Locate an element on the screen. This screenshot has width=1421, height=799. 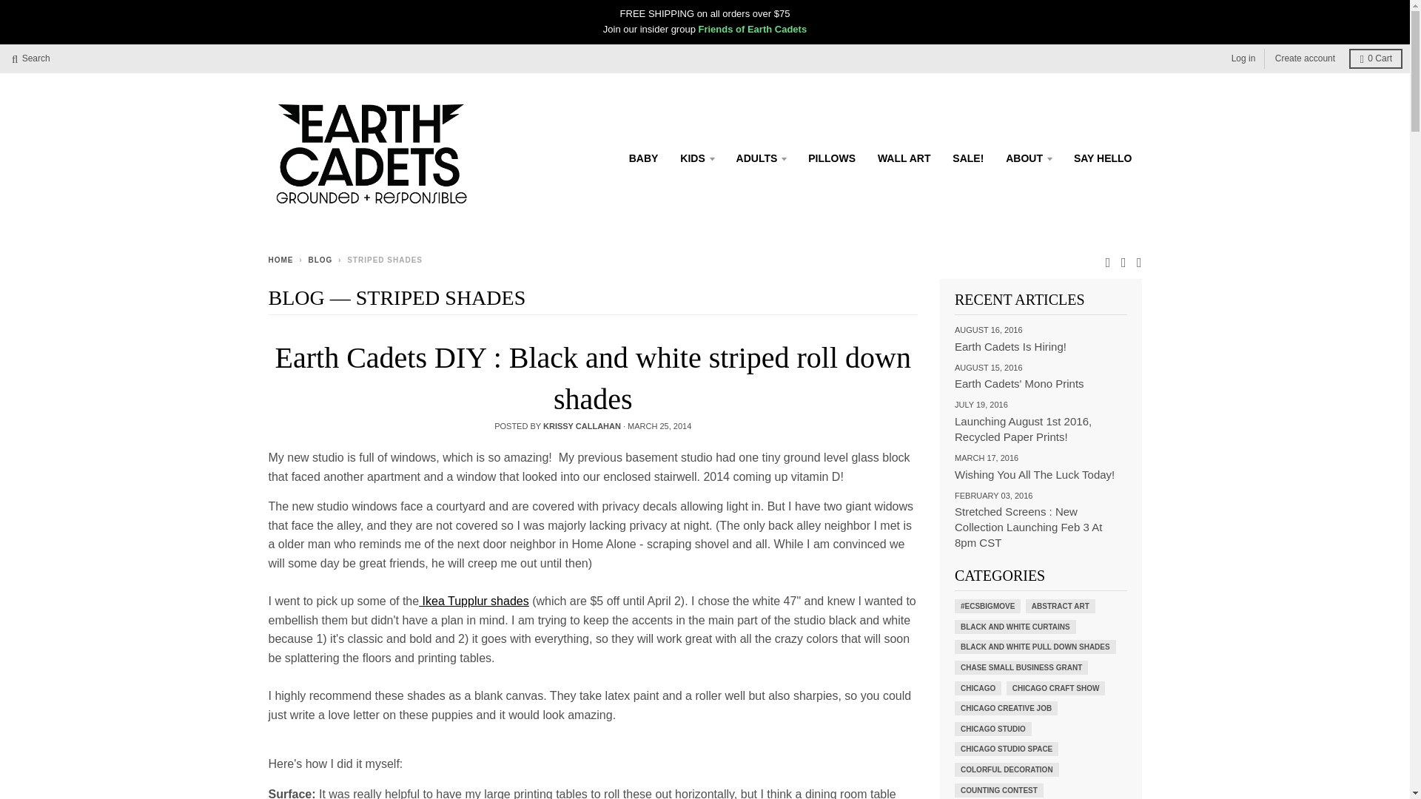
WALL ART is located at coordinates (904, 158).